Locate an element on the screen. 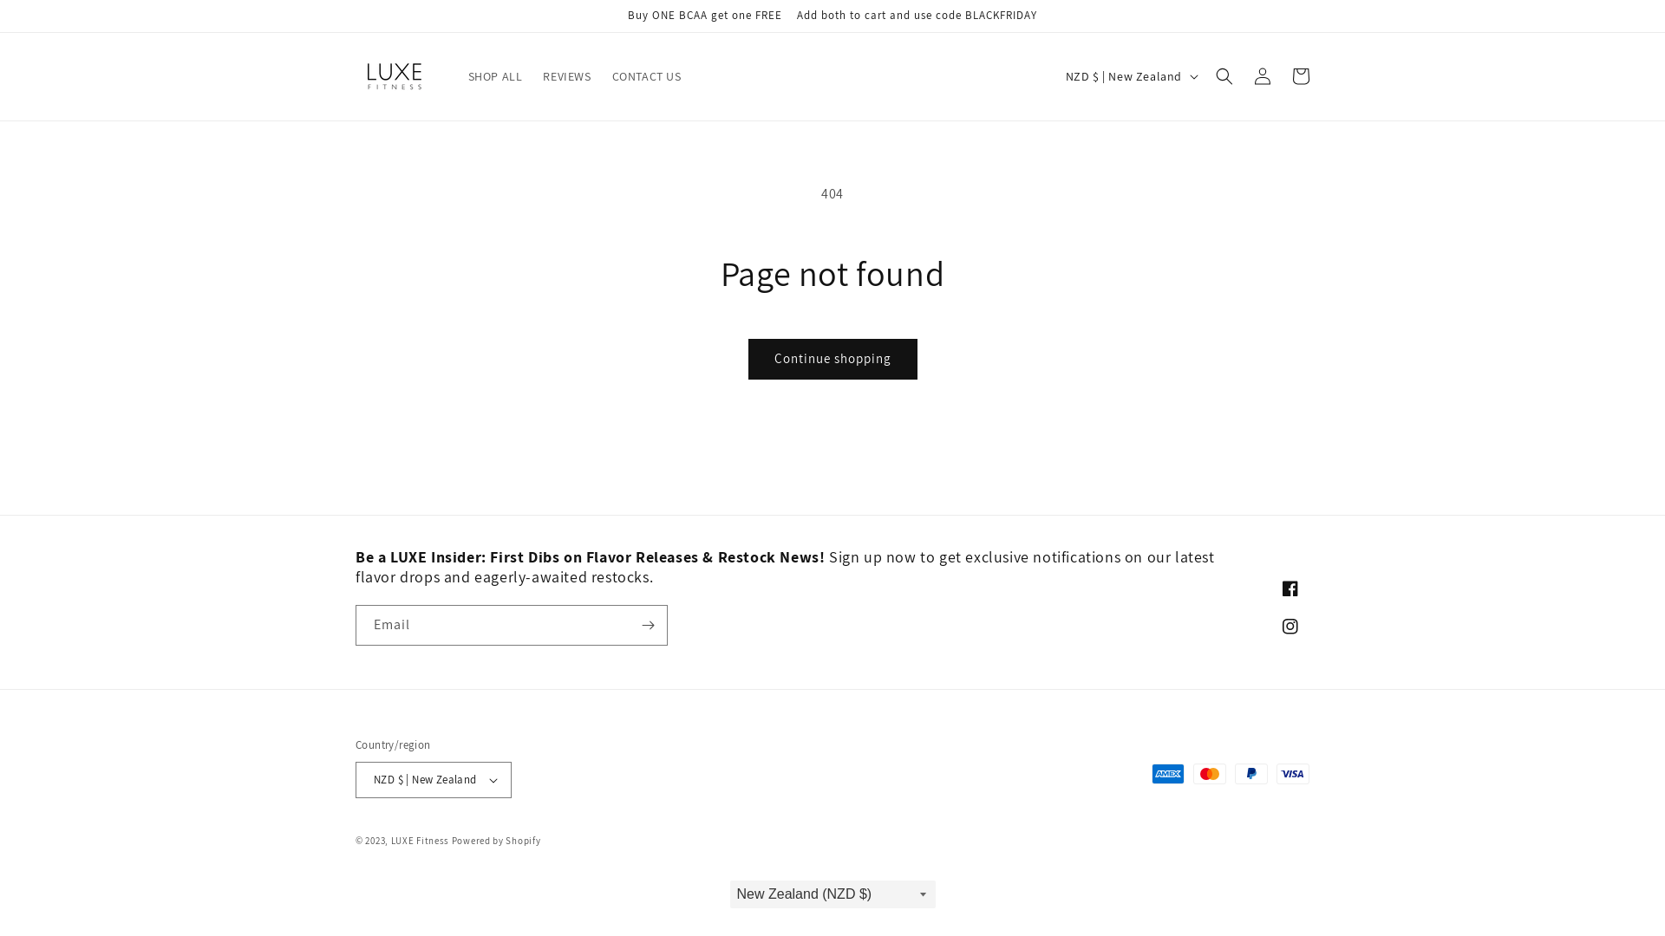 Image resolution: width=1665 pixels, height=936 pixels. SHOP ALL is located at coordinates (496, 76).